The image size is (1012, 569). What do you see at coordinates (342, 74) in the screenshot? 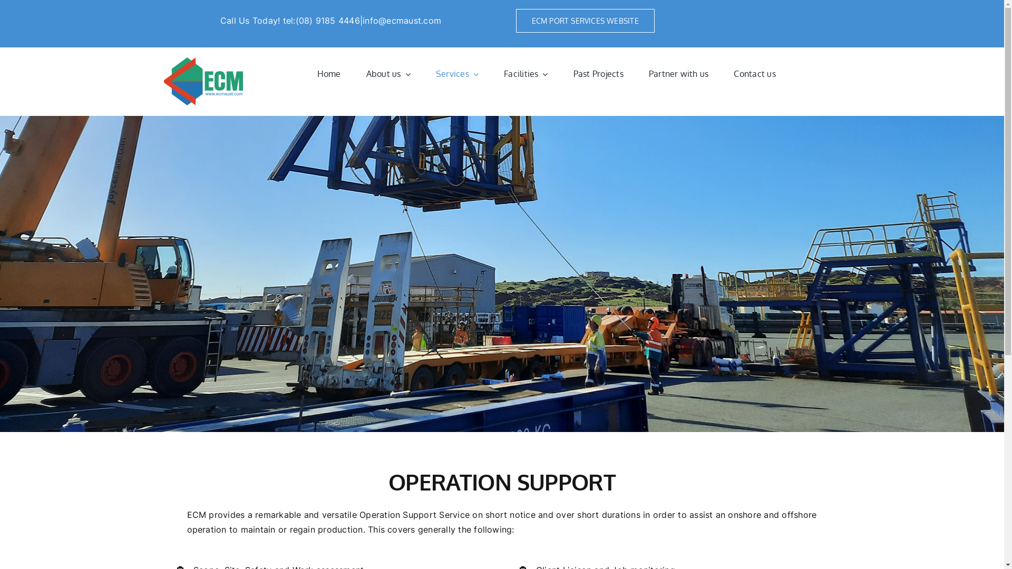
I see `Home` at bounding box center [342, 74].